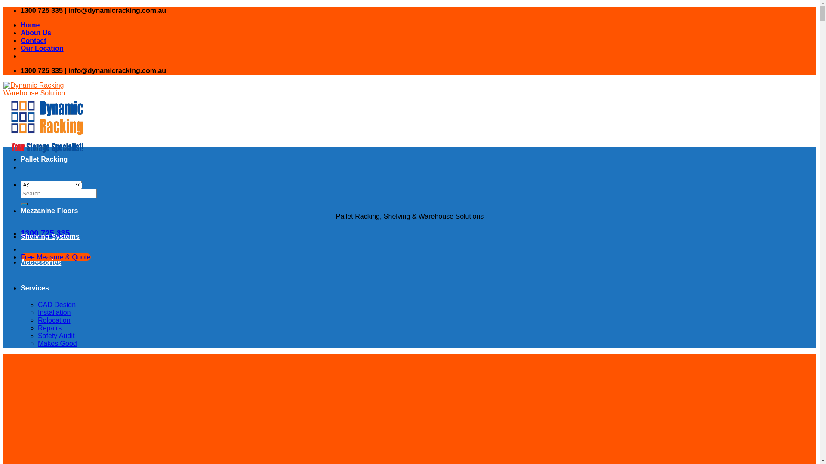  What do you see at coordinates (34, 40) in the screenshot?
I see `Contact` at bounding box center [34, 40].